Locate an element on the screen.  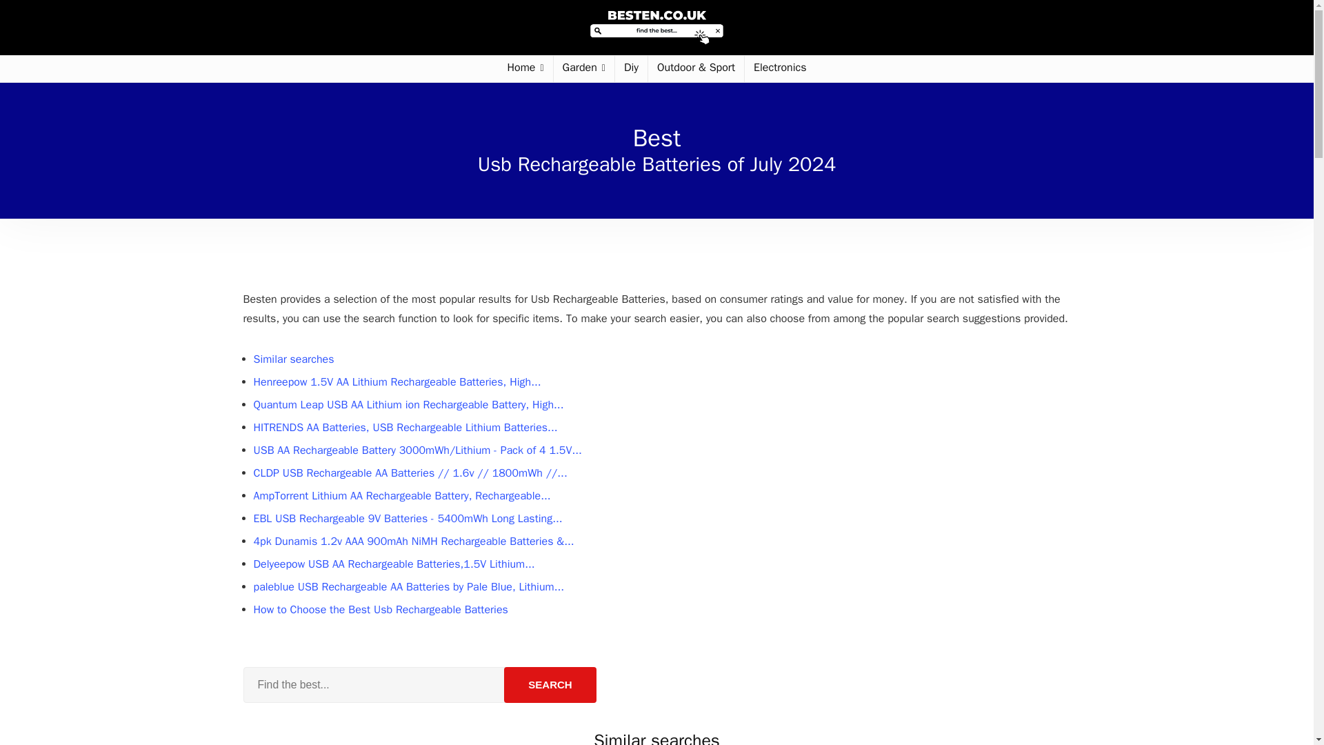
AmpTorrent Lithium AA Rechargeable Battery, Rechargeable... is located at coordinates (402, 495).